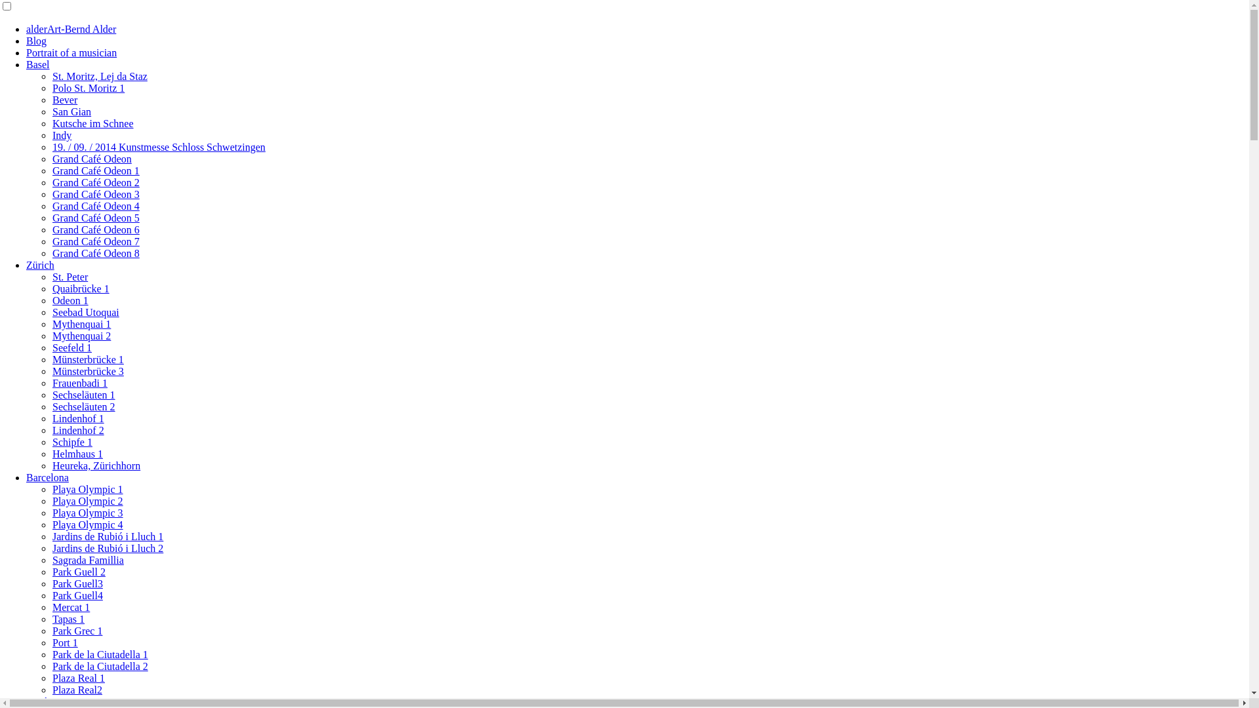 The width and height of the screenshot is (1259, 708). I want to click on Bever, so click(65, 100).